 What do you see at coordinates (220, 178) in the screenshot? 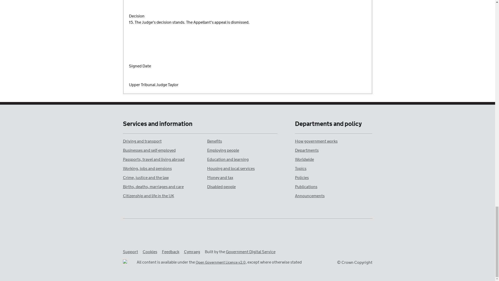
I see `Money and tax` at bounding box center [220, 178].